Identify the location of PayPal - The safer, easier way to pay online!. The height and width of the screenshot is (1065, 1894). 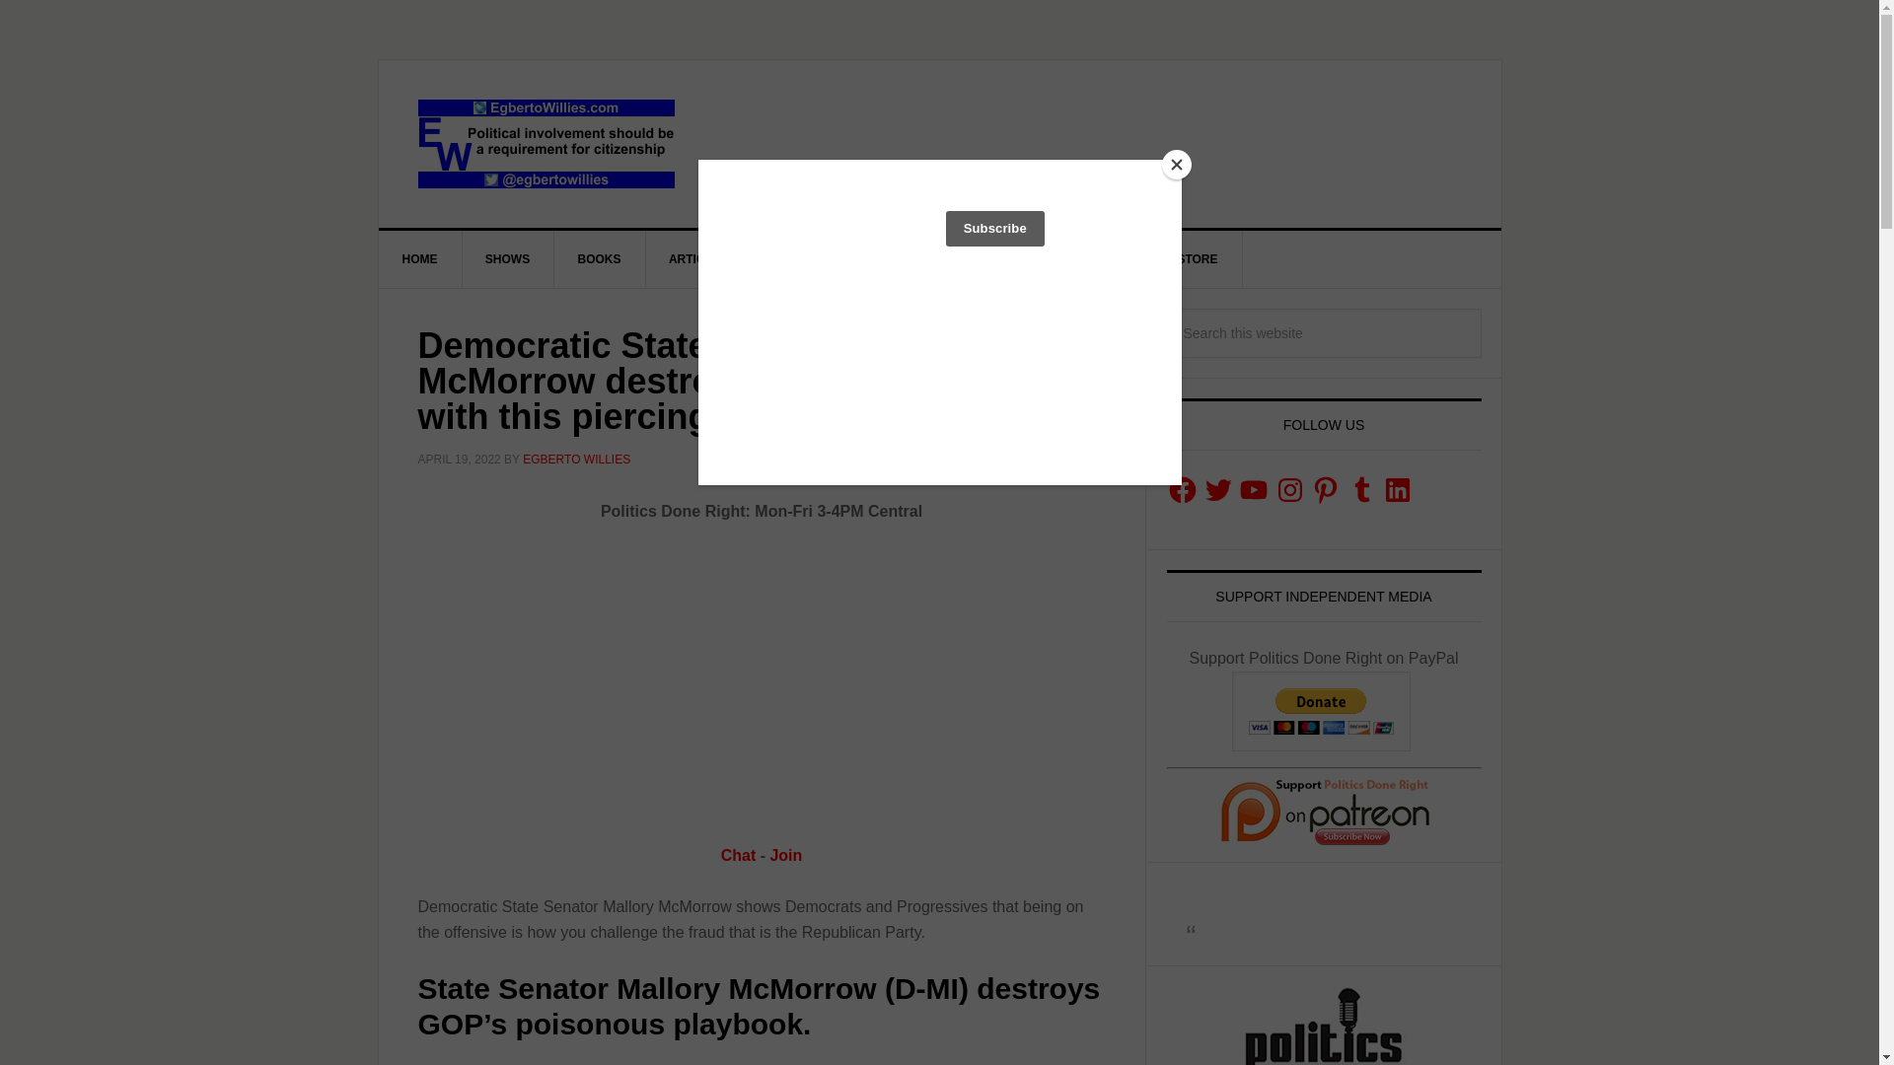
(1322, 712).